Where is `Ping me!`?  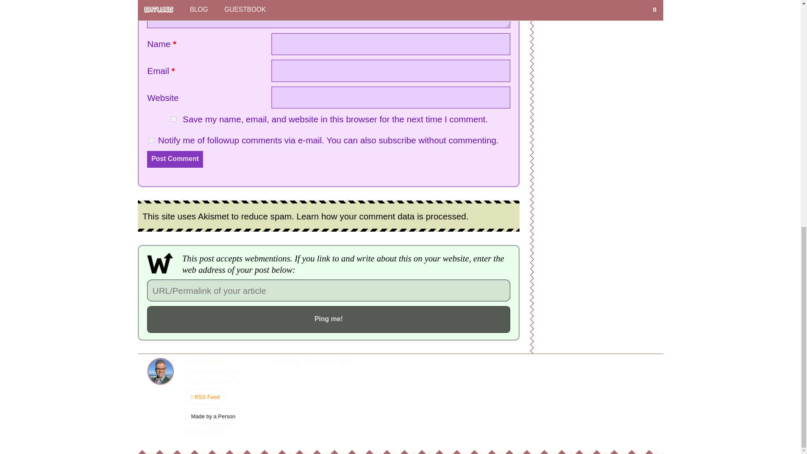 Ping me! is located at coordinates (328, 319).